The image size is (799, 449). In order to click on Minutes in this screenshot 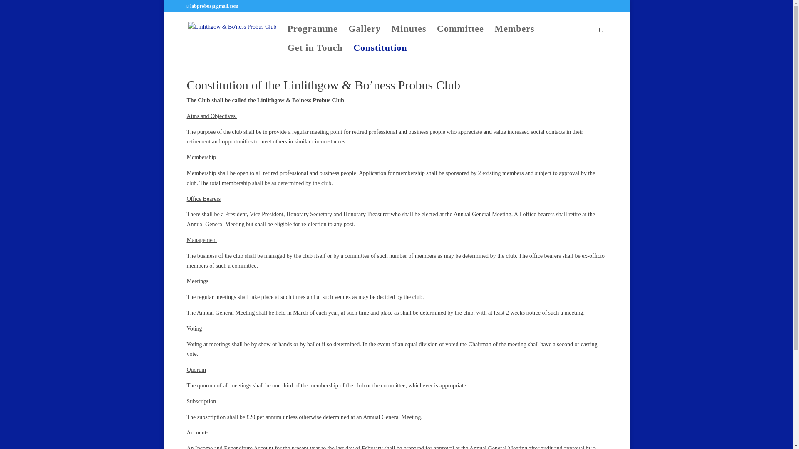, I will do `click(409, 35)`.